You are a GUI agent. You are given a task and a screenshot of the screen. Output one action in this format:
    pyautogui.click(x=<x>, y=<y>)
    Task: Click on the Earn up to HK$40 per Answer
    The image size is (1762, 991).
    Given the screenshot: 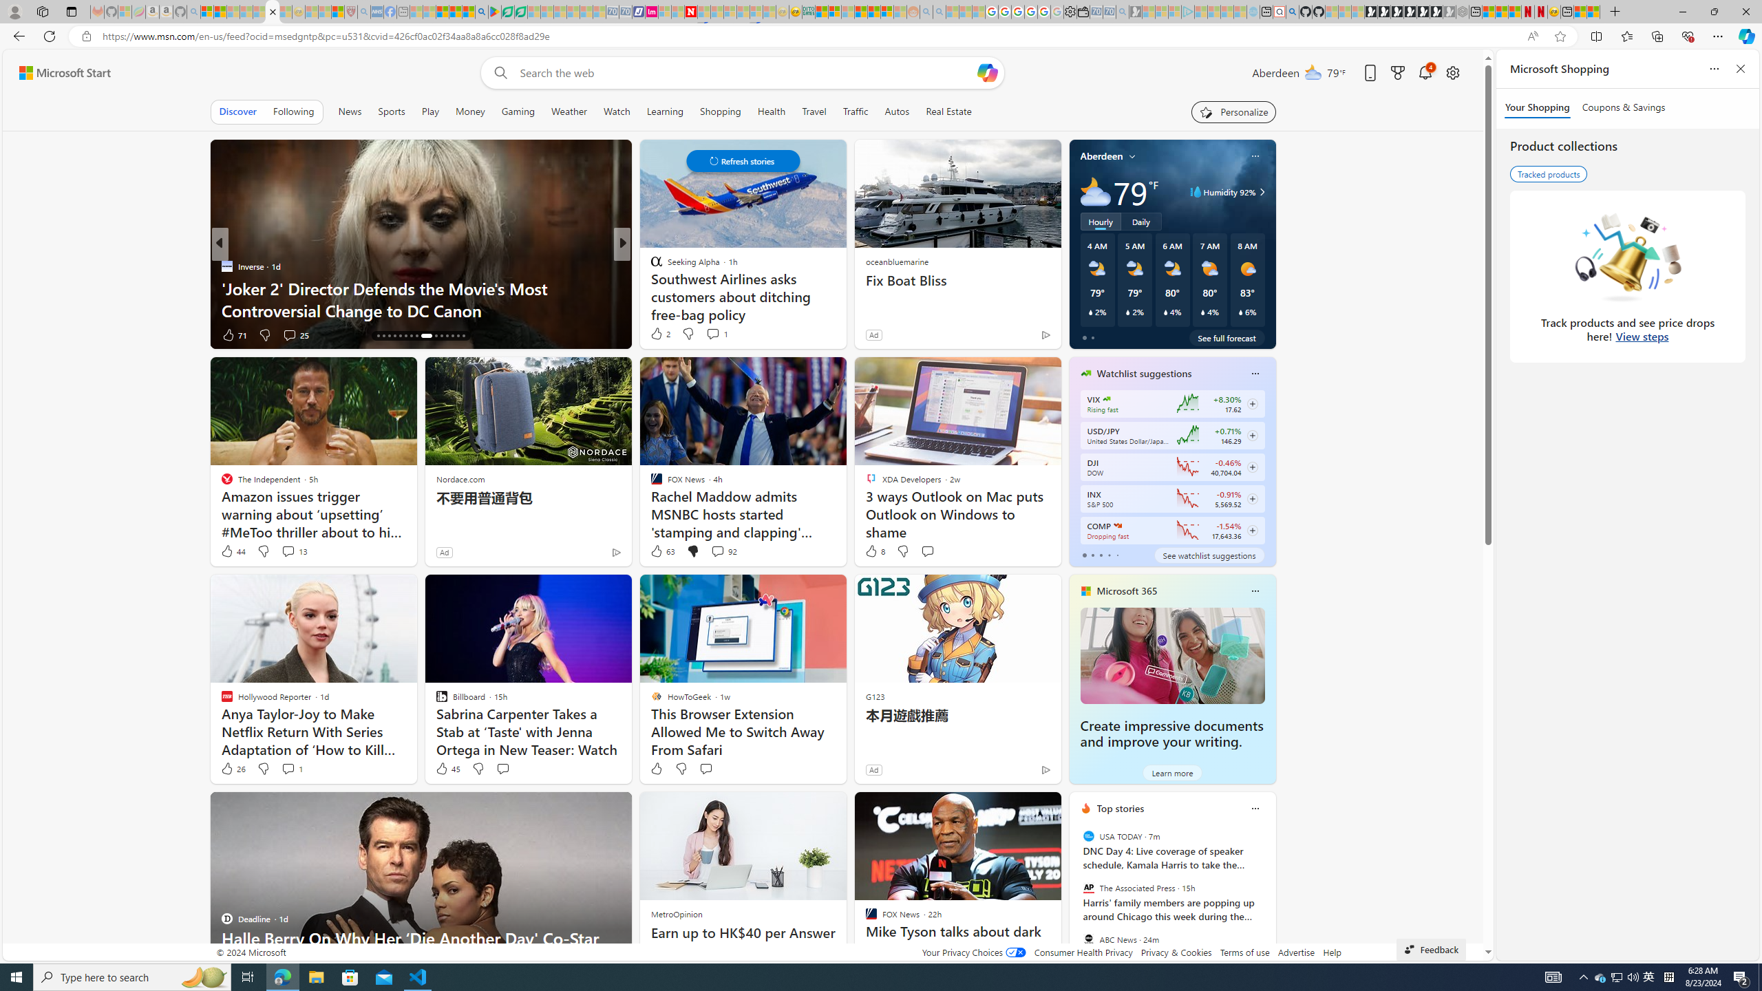 What is the action you would take?
    pyautogui.click(x=742, y=933)
    